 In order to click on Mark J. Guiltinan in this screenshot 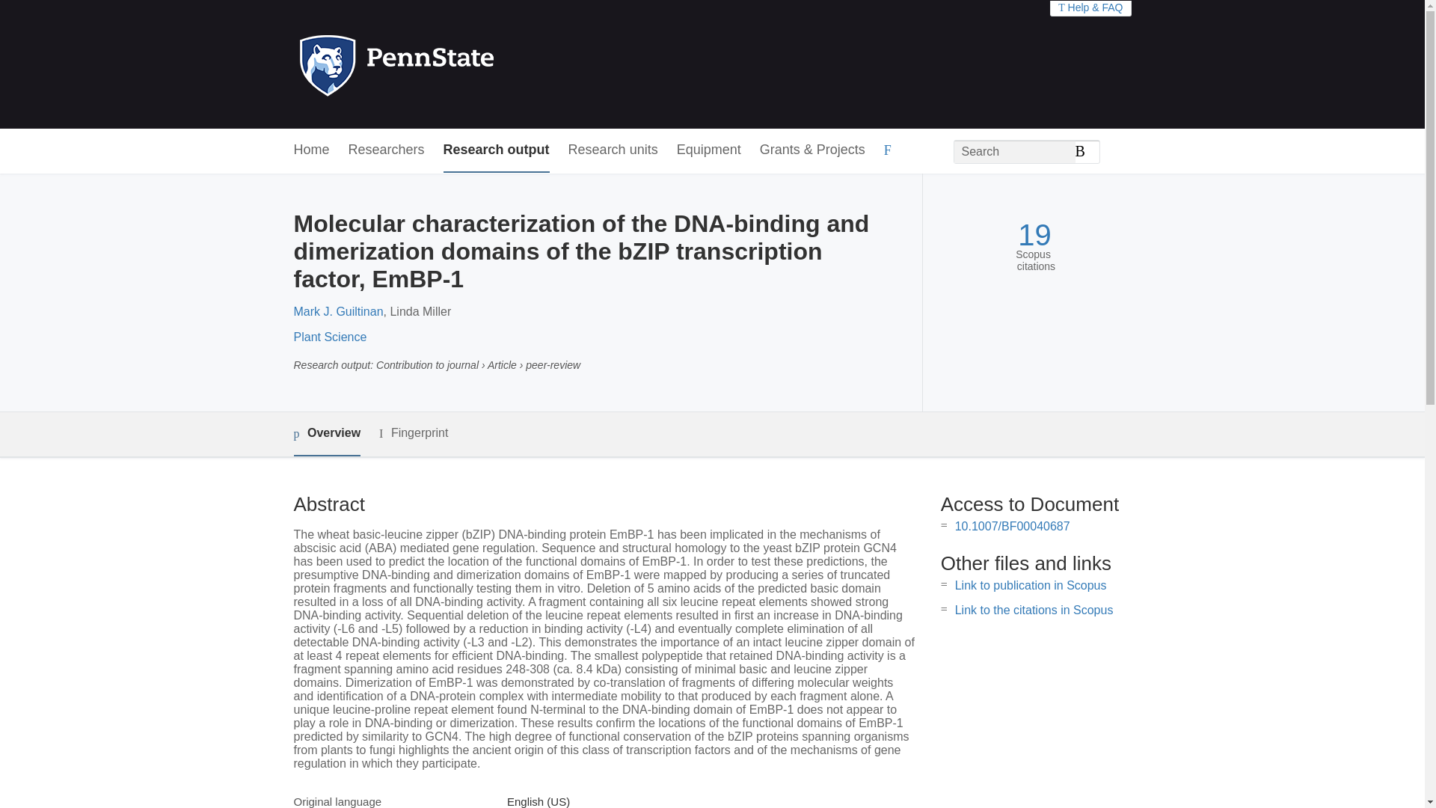, I will do `click(338, 311)`.